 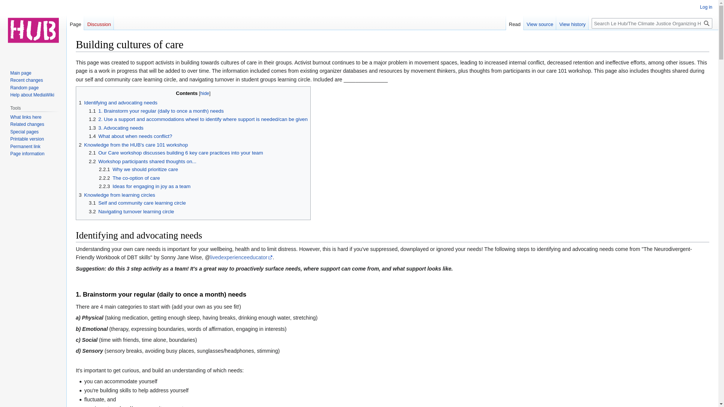 What do you see at coordinates (707, 23) in the screenshot?
I see `Search` at bounding box center [707, 23].